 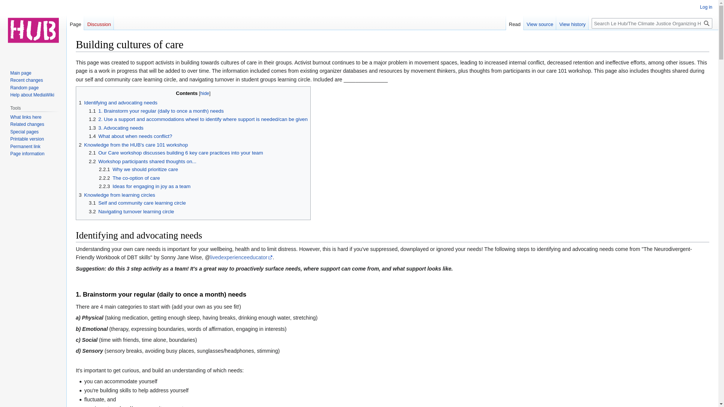 What do you see at coordinates (707, 23) in the screenshot?
I see `Search` at bounding box center [707, 23].